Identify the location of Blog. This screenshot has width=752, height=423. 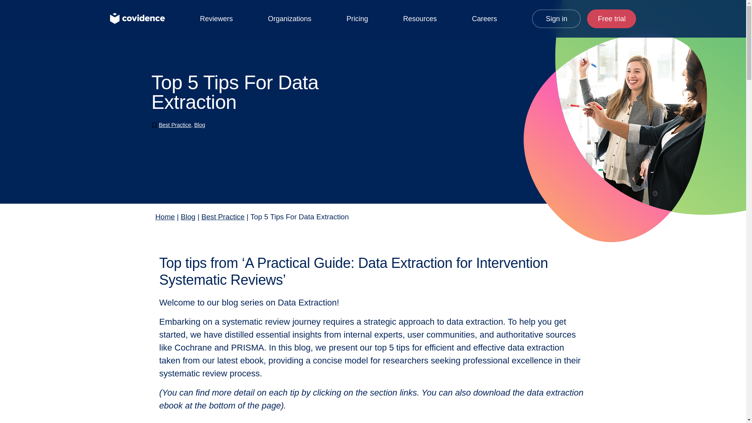
(188, 217).